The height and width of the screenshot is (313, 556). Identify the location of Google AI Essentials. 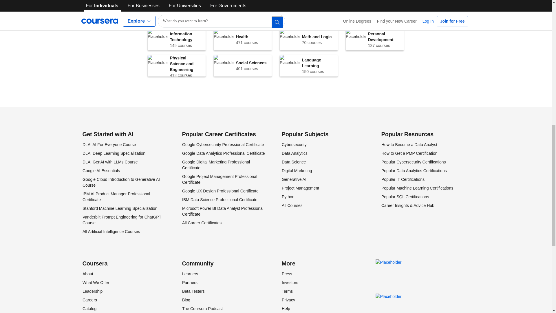
(243, 13).